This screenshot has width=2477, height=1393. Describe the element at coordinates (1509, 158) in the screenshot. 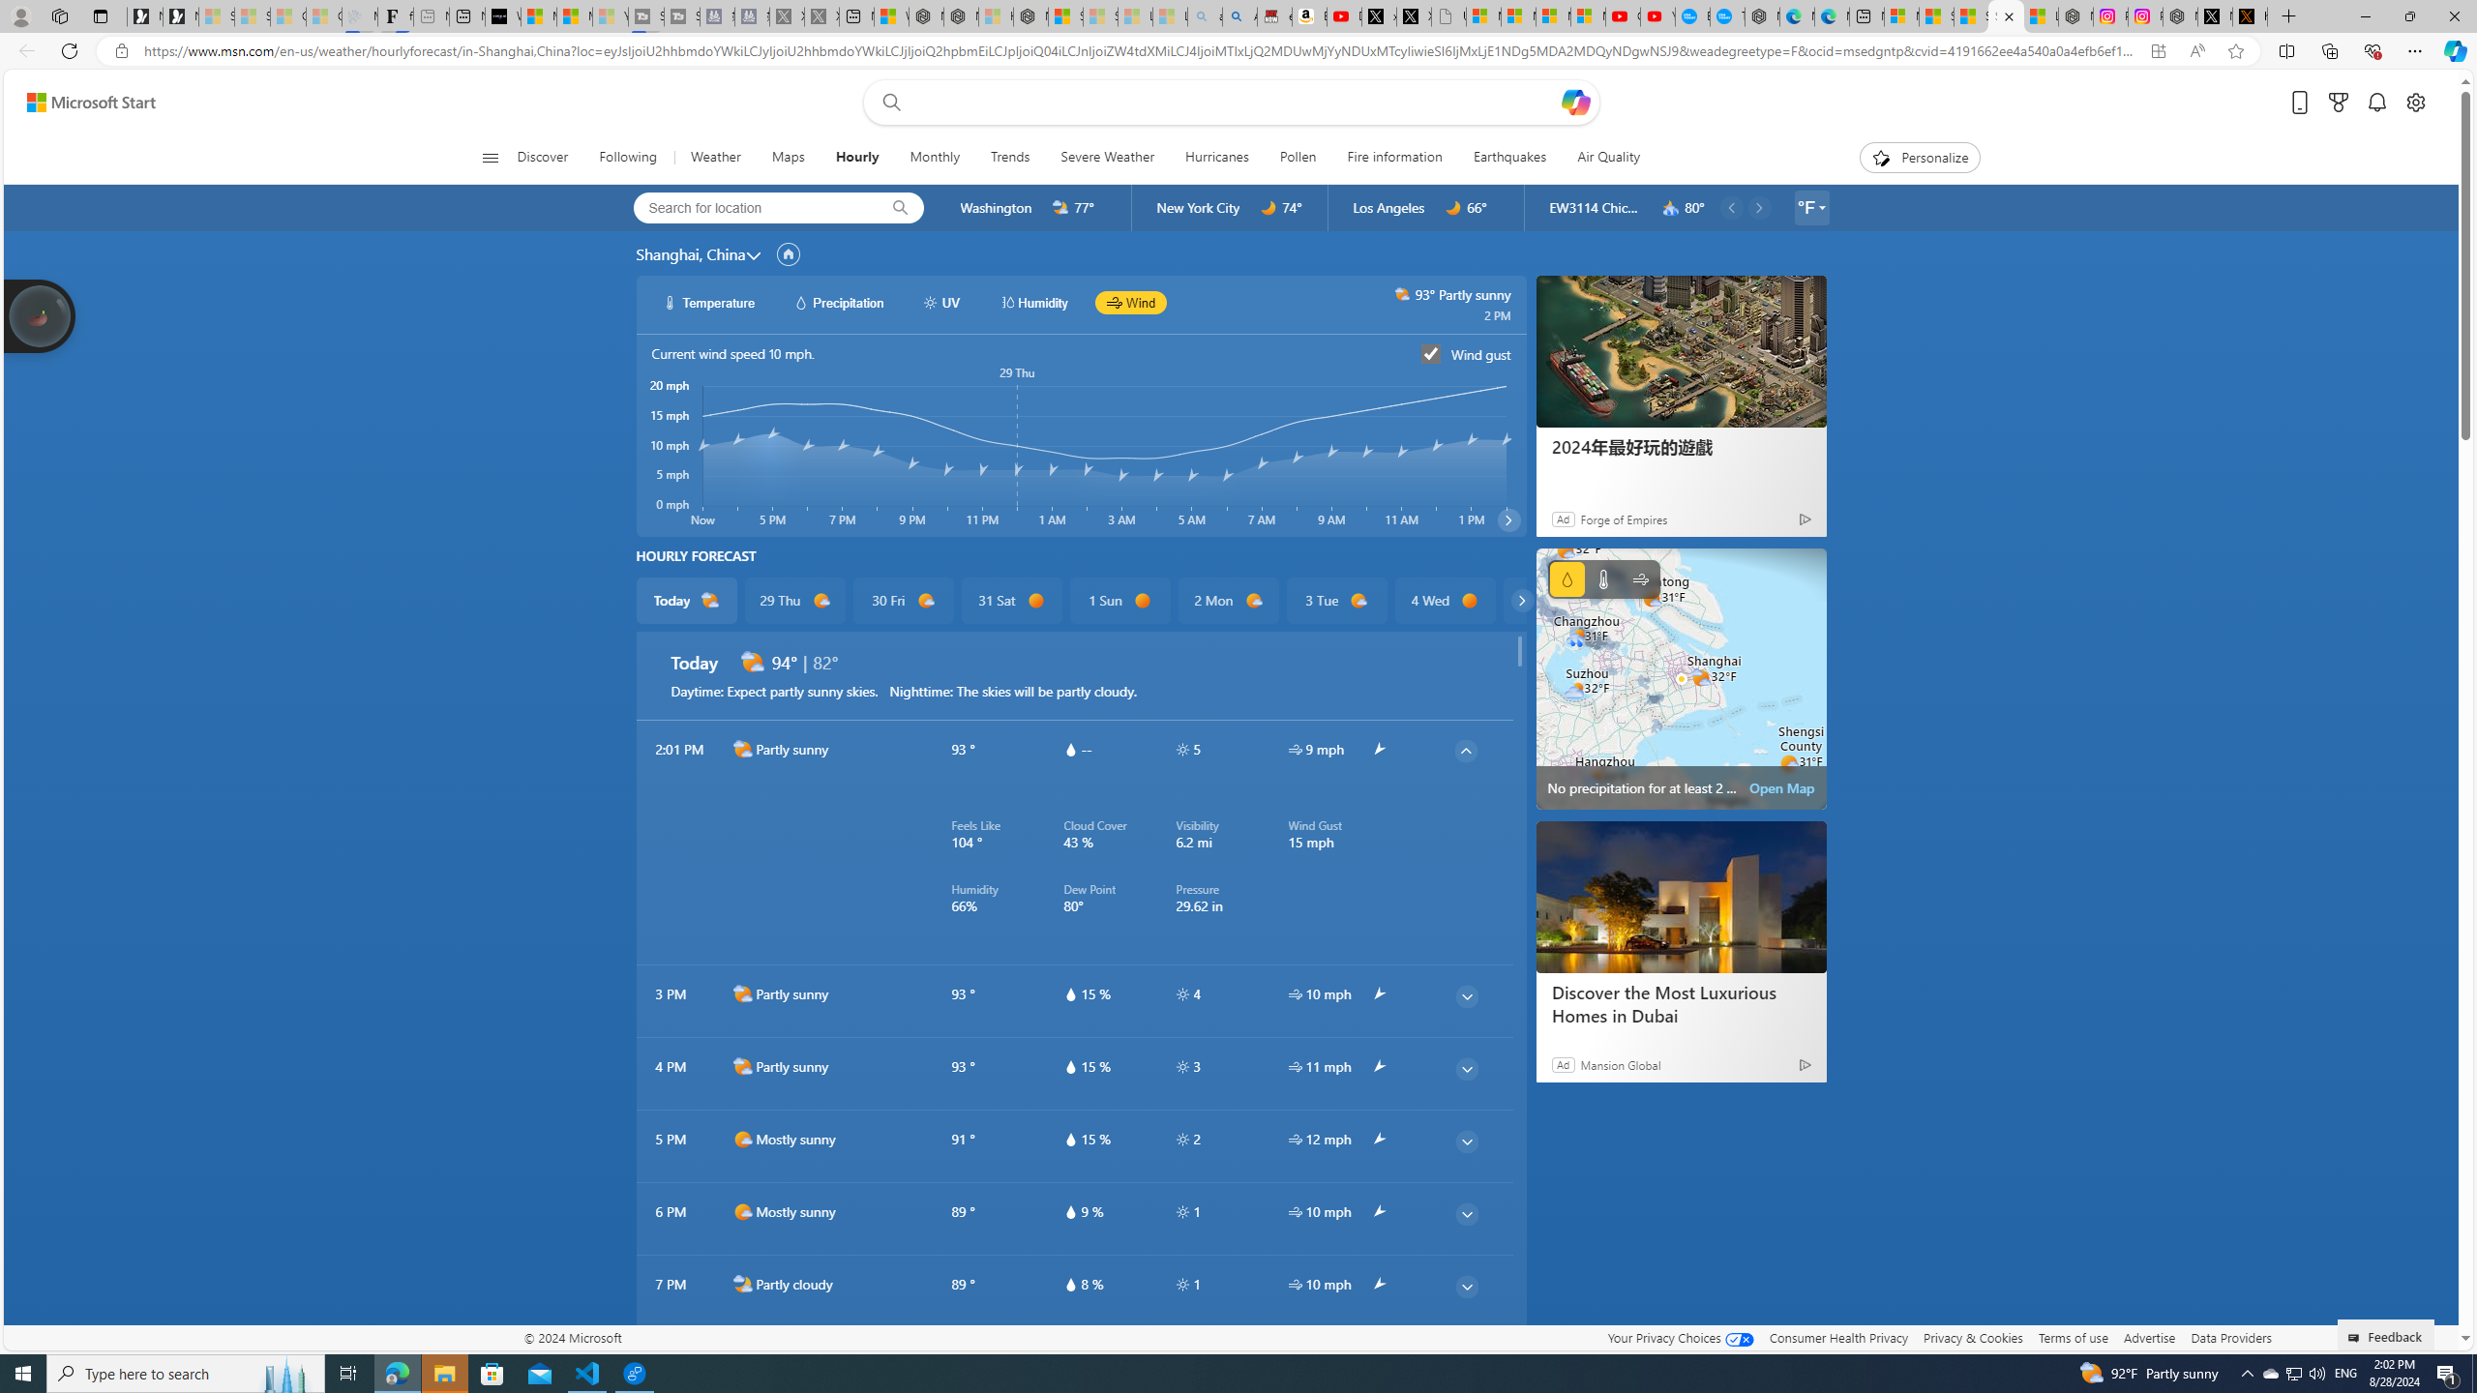

I see `Earthquakes` at that location.